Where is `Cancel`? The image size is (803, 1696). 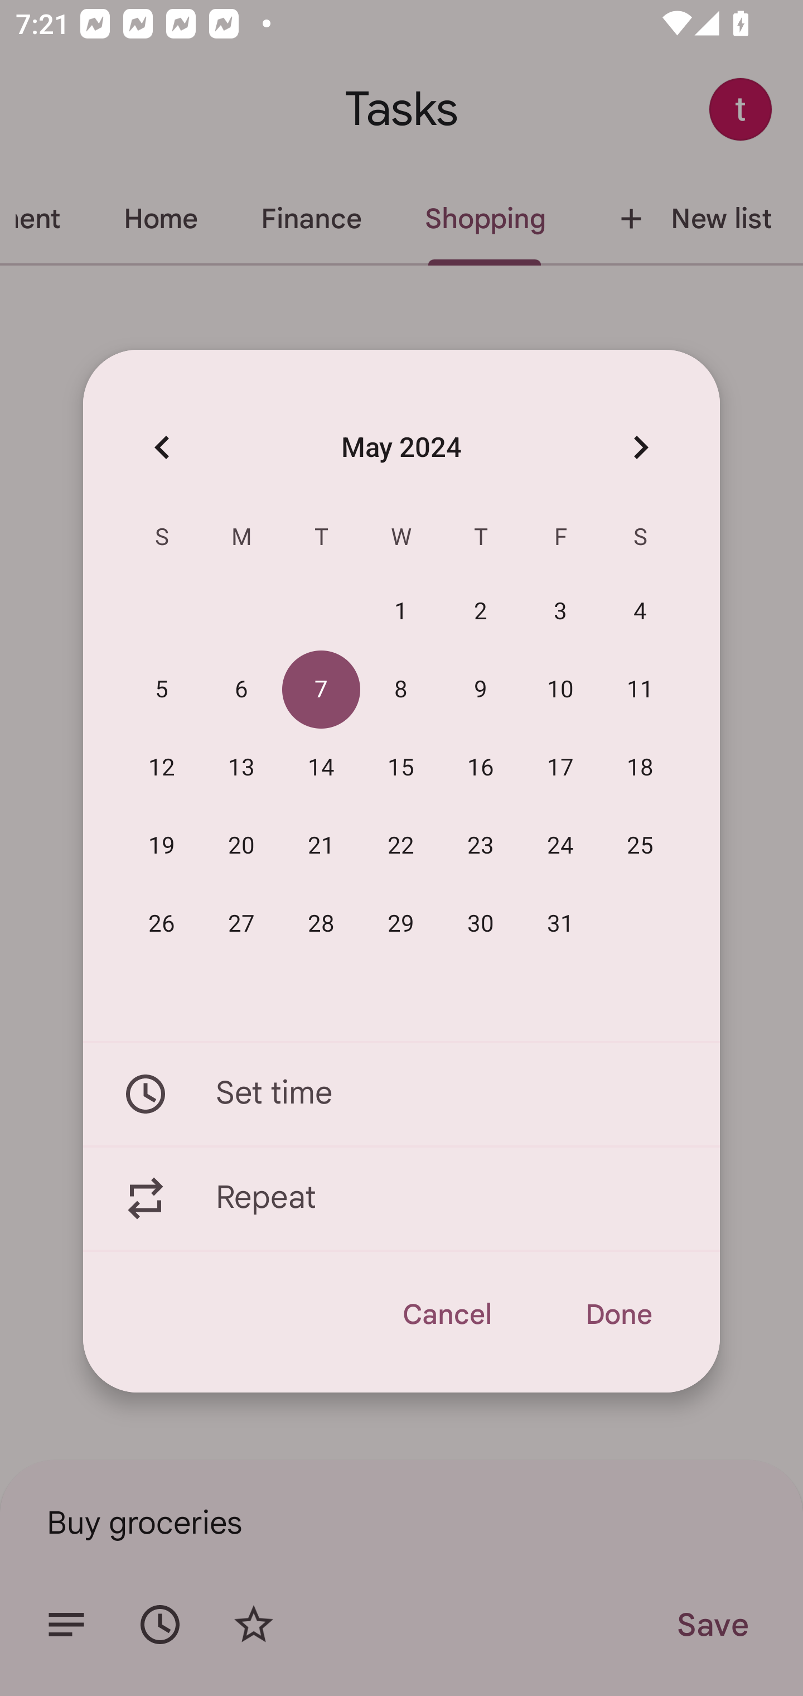
Cancel is located at coordinates (446, 1314).